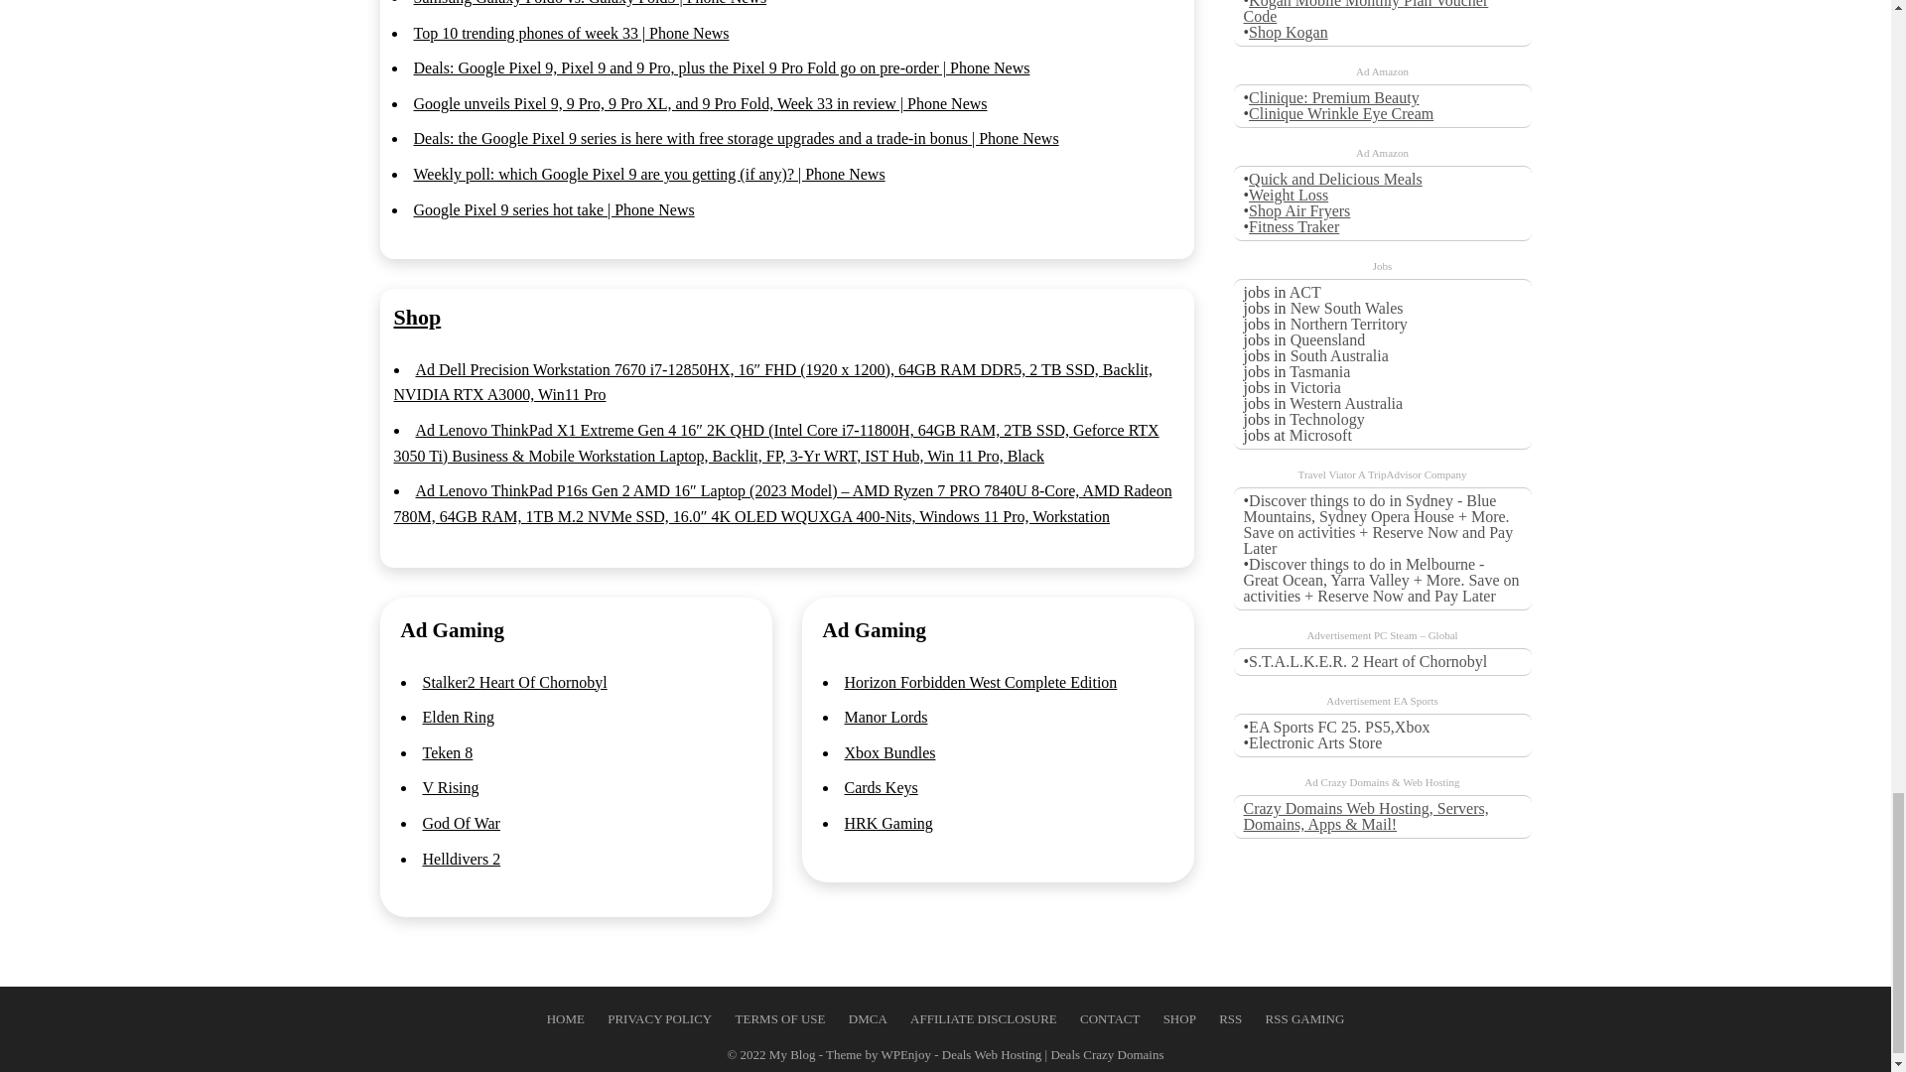  What do you see at coordinates (887, 823) in the screenshot?
I see `HRK Gaming` at bounding box center [887, 823].